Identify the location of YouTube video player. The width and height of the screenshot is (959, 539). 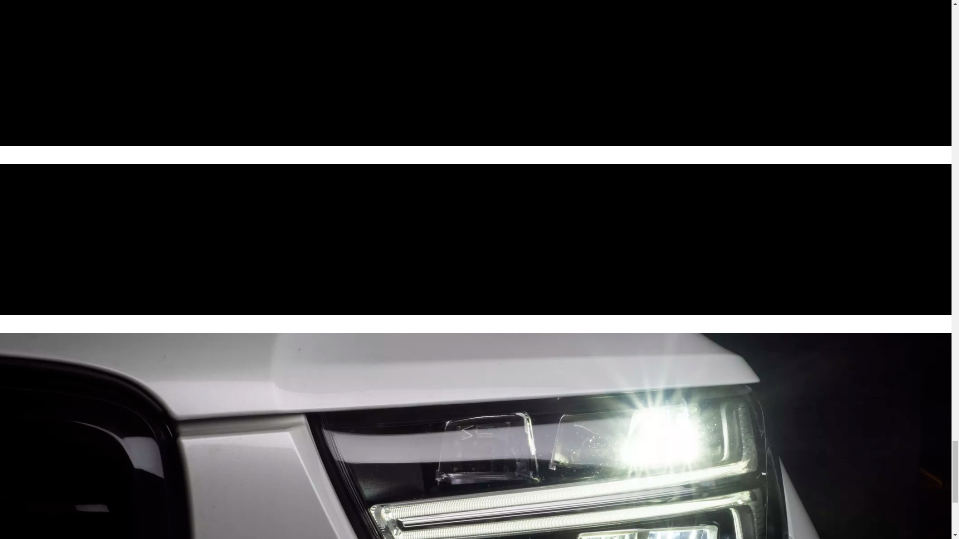
(611, 73).